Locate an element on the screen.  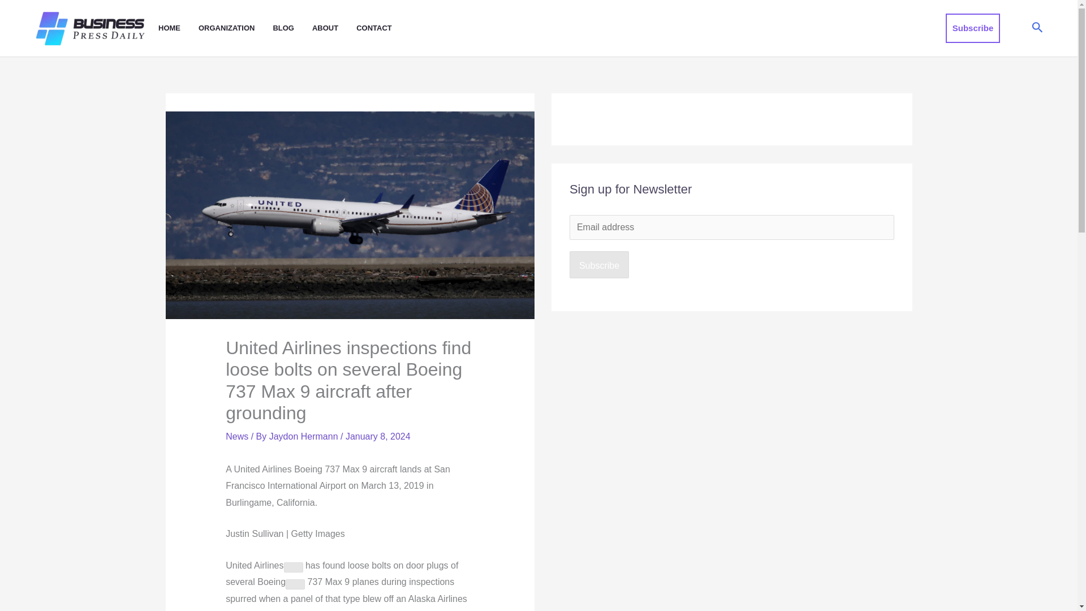
View all posts by Jaydon Hermann is located at coordinates (305, 436).